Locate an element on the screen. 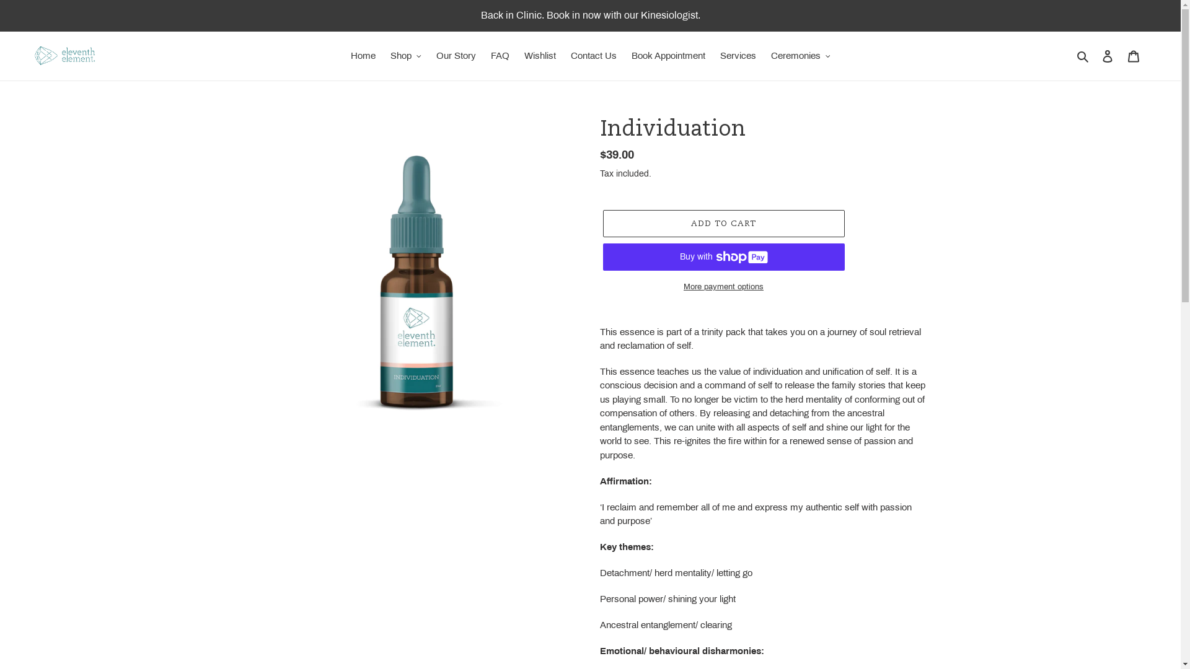  Log in is located at coordinates (1108, 56).